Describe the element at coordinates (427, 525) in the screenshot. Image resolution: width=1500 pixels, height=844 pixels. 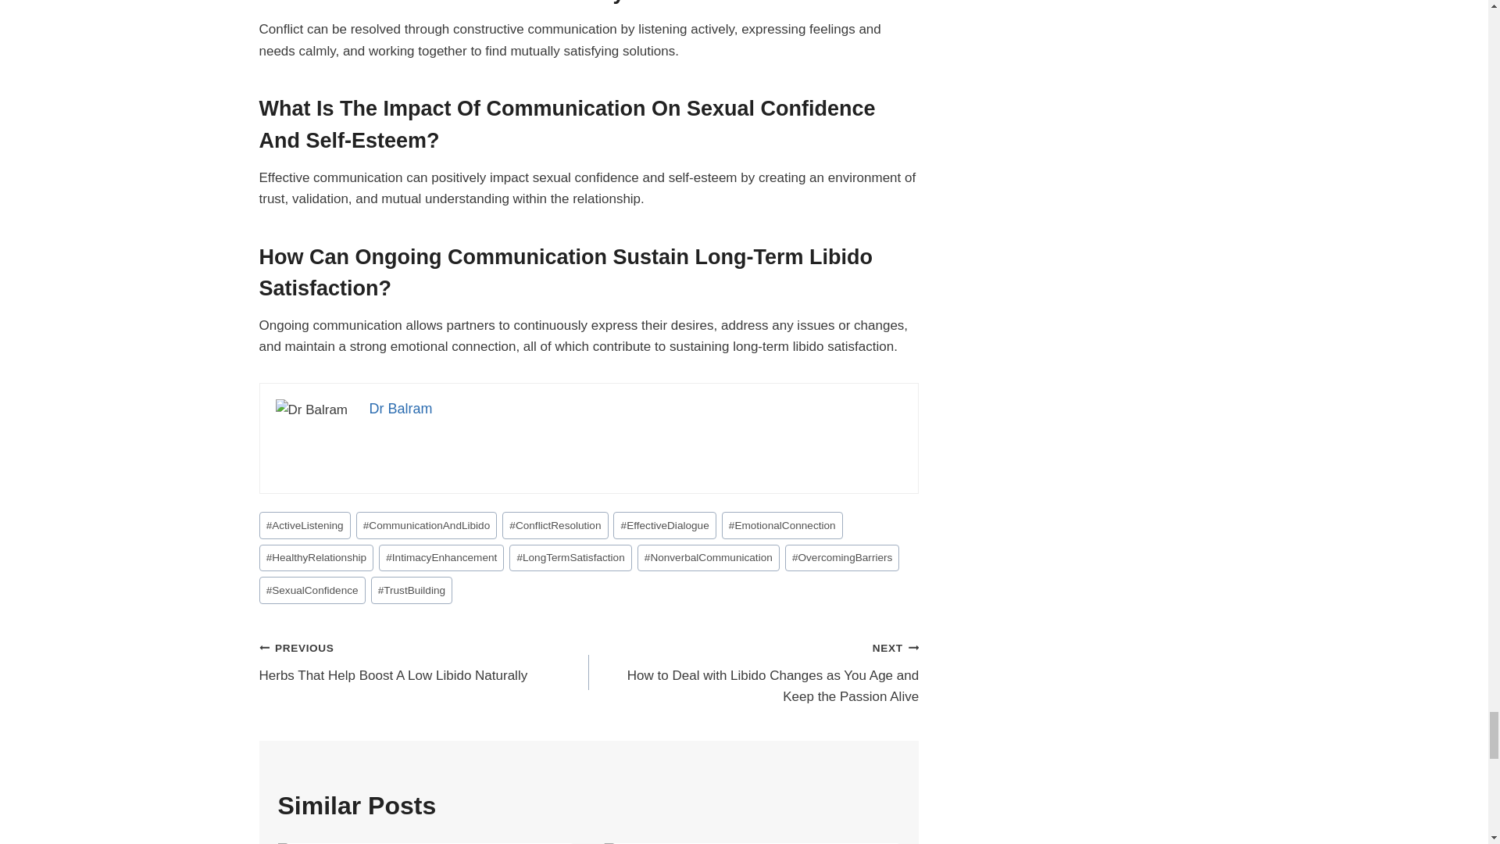
I see `CommunicationAndLibido` at that location.